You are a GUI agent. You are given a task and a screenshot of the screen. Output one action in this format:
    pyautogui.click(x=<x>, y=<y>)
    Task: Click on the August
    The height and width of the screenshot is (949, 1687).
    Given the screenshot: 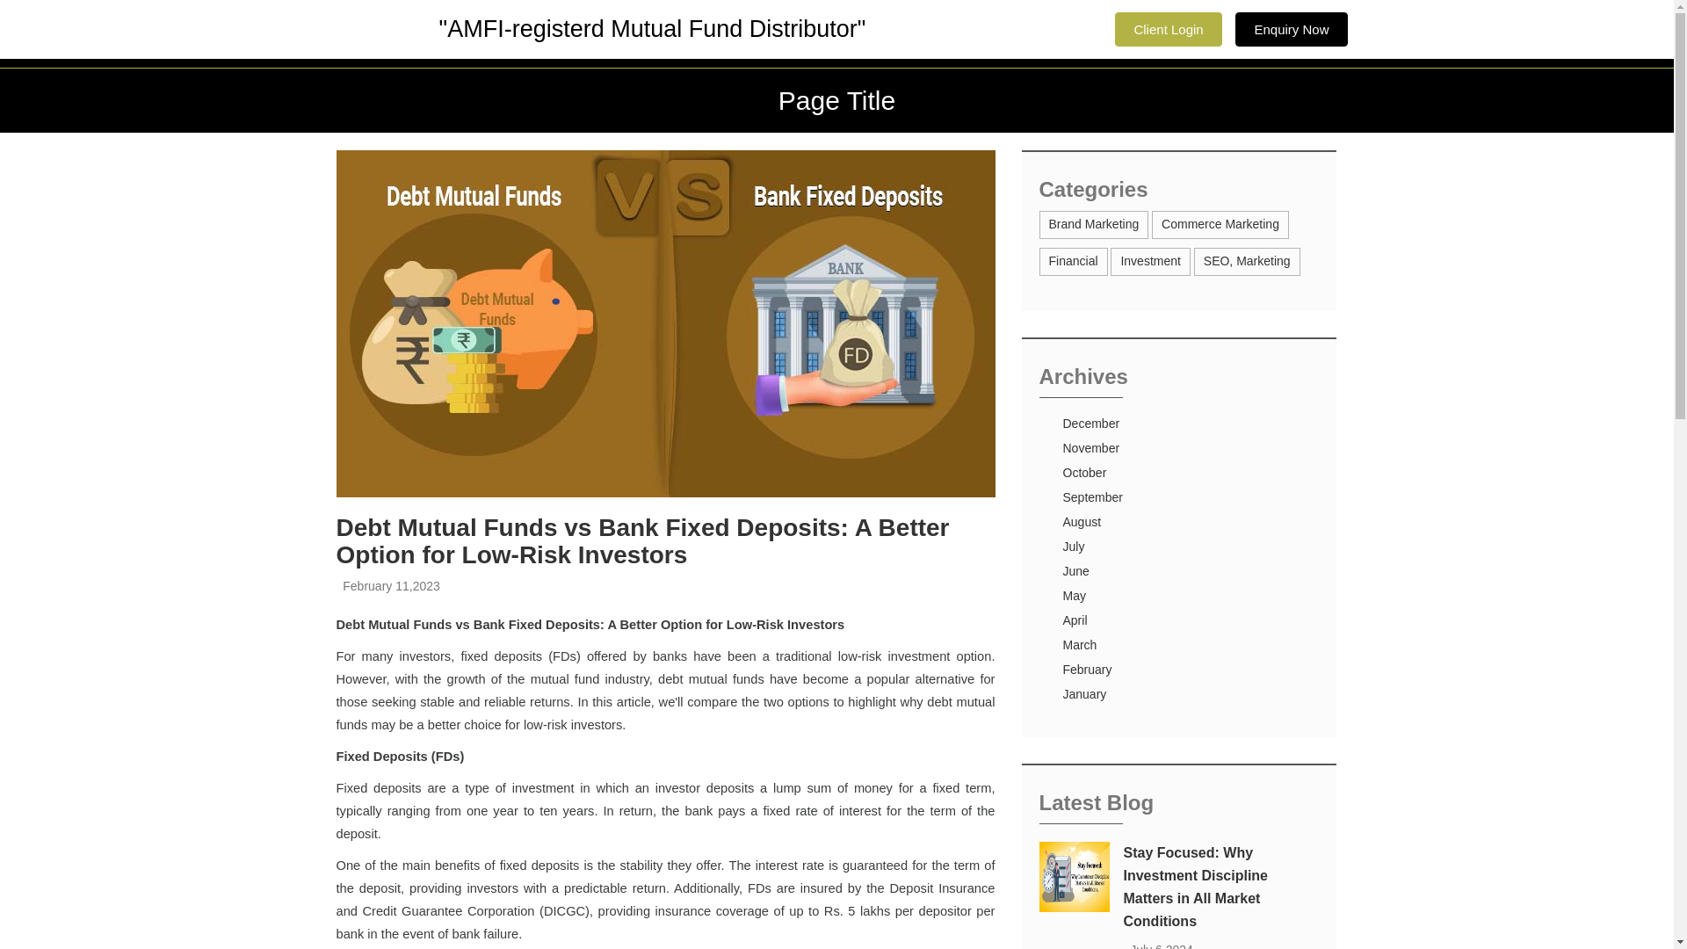 What is the action you would take?
    pyautogui.click(x=1082, y=522)
    